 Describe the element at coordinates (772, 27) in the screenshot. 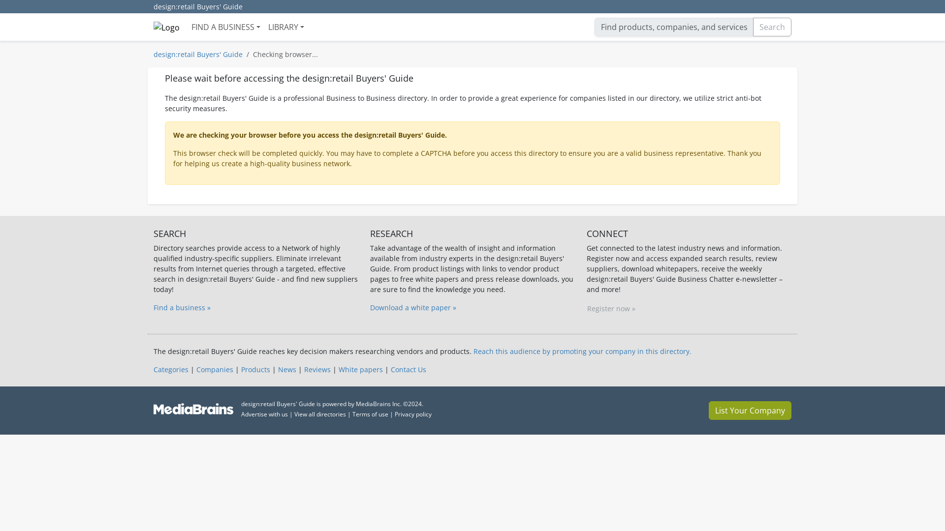

I see `Search` at that location.